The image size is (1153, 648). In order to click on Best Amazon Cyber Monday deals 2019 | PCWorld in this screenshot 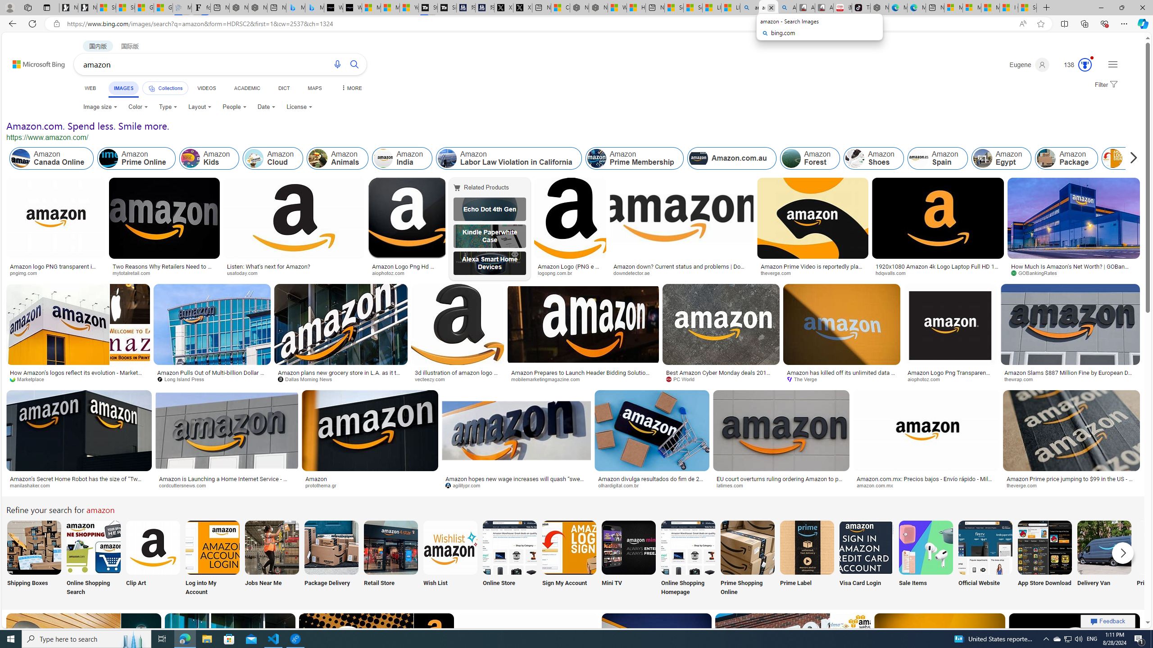, I will do `click(721, 375)`.